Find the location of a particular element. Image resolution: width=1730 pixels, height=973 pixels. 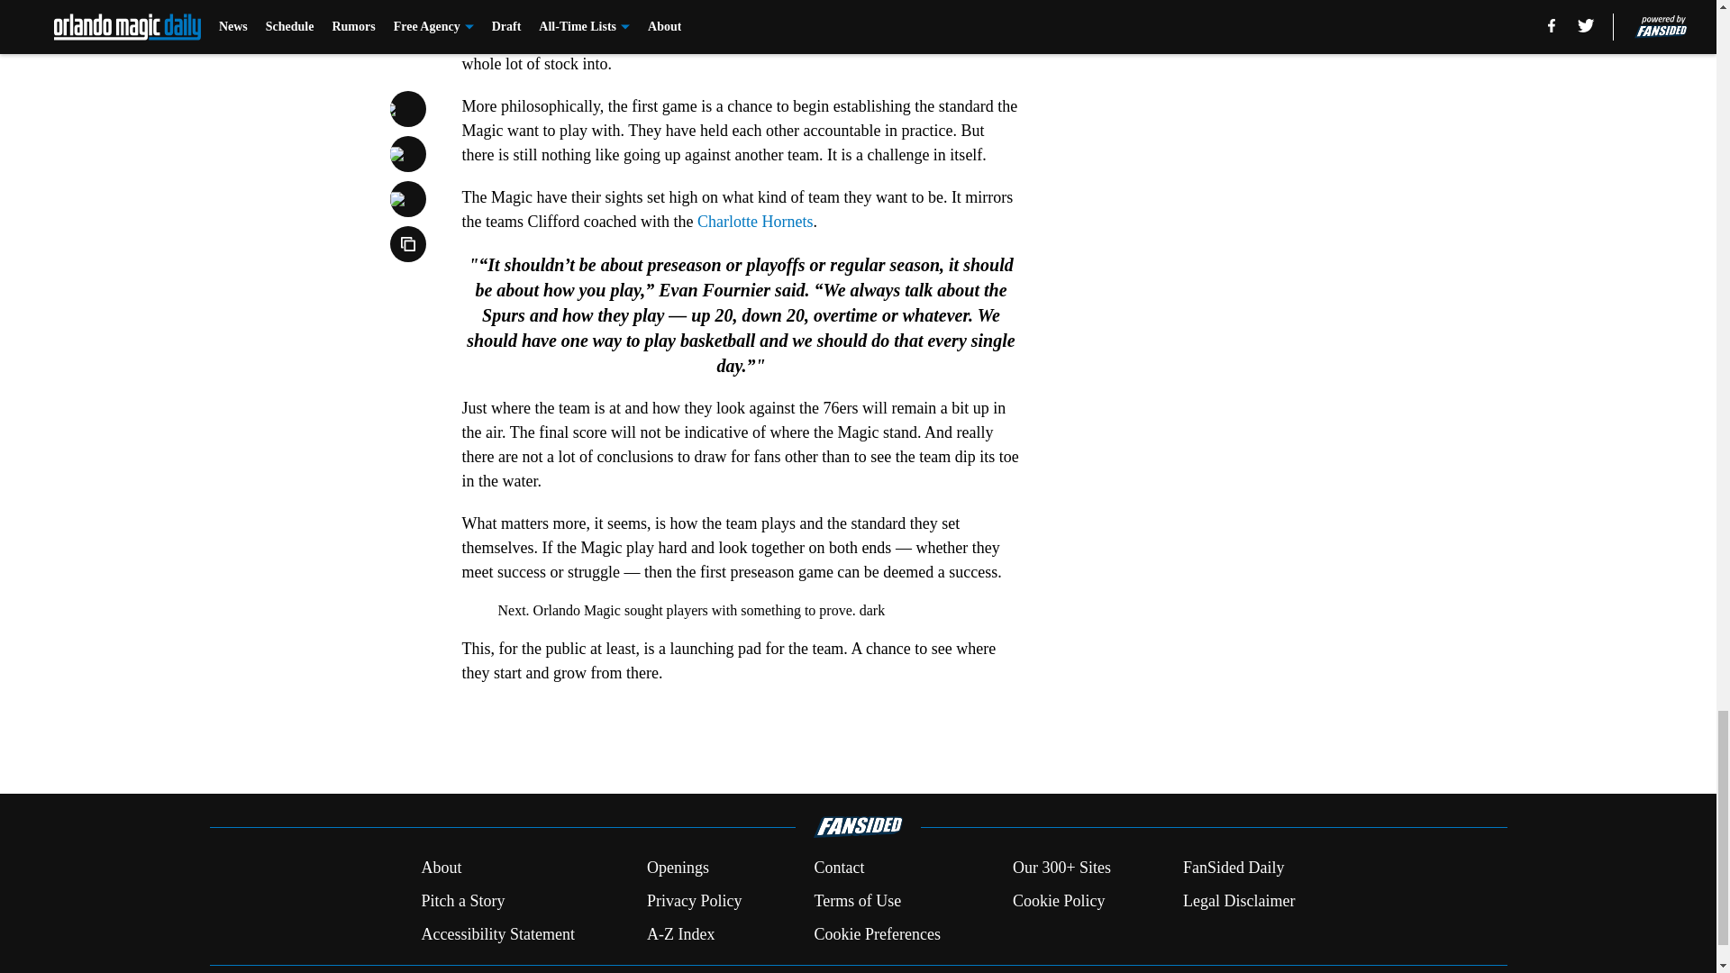

Privacy Policy is located at coordinates (694, 901).